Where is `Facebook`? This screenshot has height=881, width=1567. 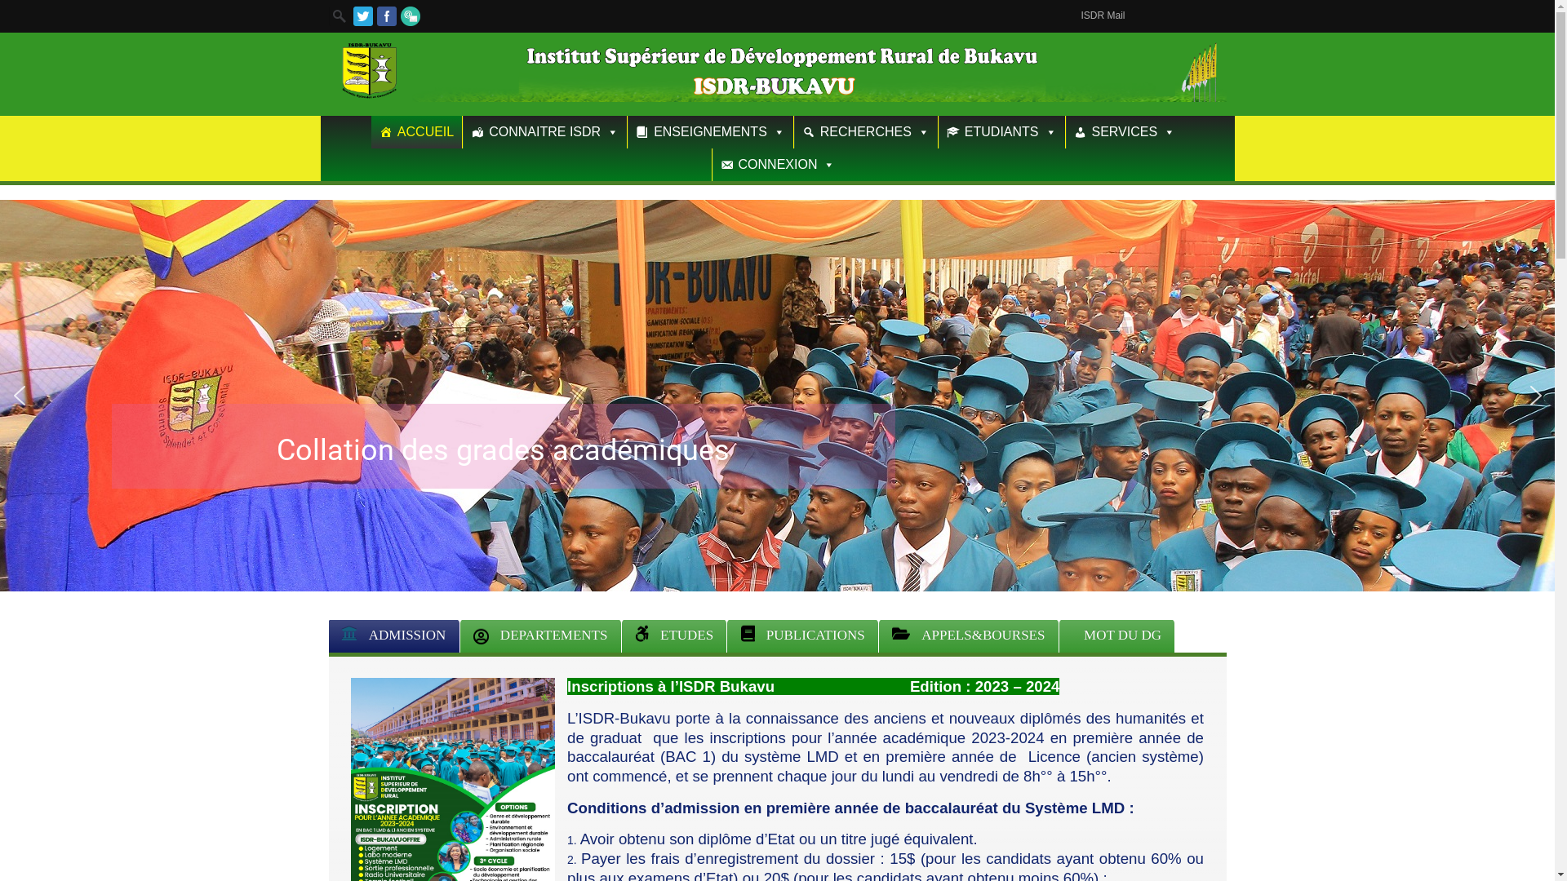
Facebook is located at coordinates (387, 16).